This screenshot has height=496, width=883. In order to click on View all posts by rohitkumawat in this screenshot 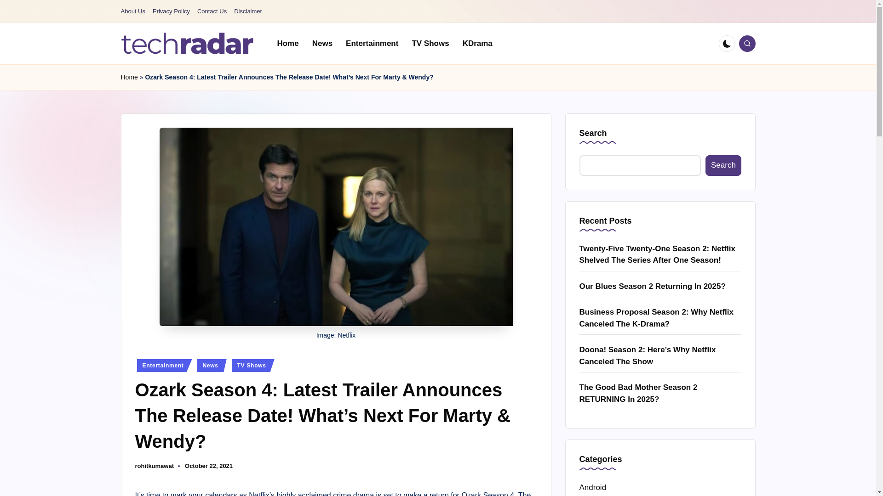, I will do `click(155, 466)`.